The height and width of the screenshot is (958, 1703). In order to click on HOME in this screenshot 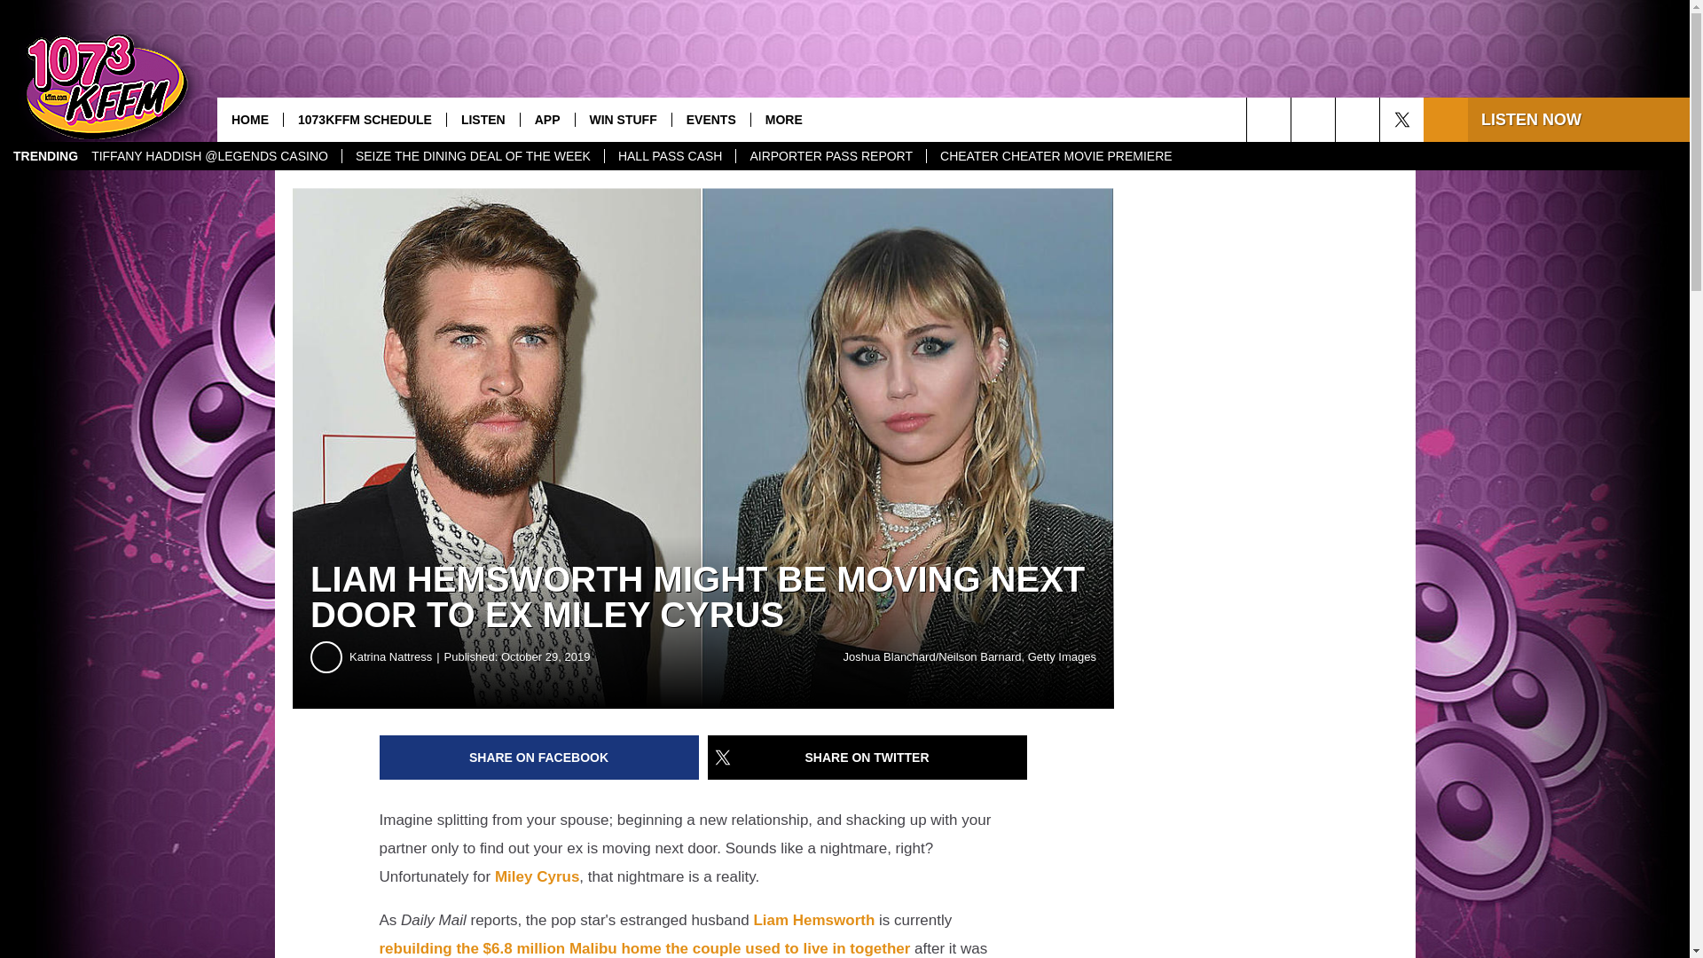, I will do `click(250, 119)`.